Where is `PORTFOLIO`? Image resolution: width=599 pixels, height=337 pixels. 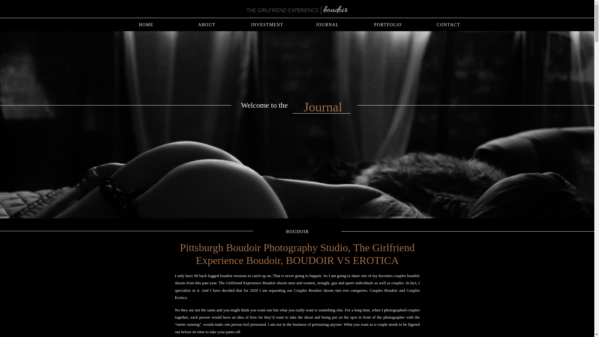
PORTFOLIO is located at coordinates (387, 24).